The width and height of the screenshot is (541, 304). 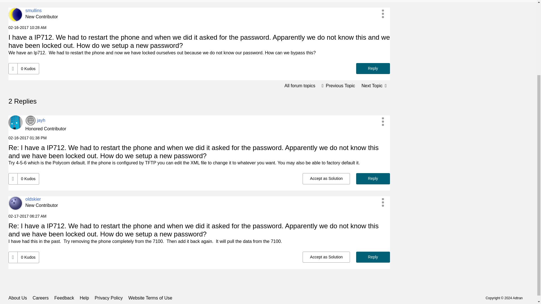 What do you see at coordinates (374, 86) in the screenshot?
I see `Next Topic` at bounding box center [374, 86].